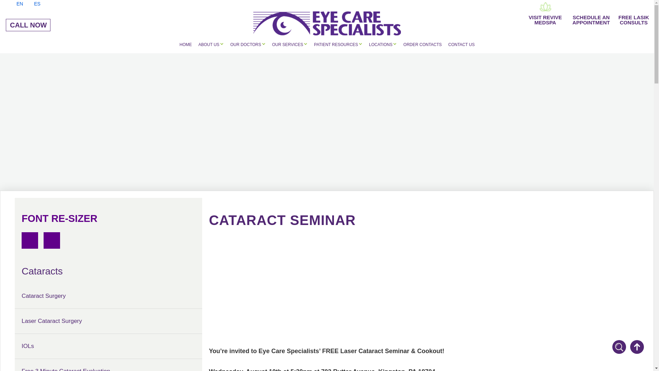  I want to click on OUR DOCTORS, so click(545, 14).